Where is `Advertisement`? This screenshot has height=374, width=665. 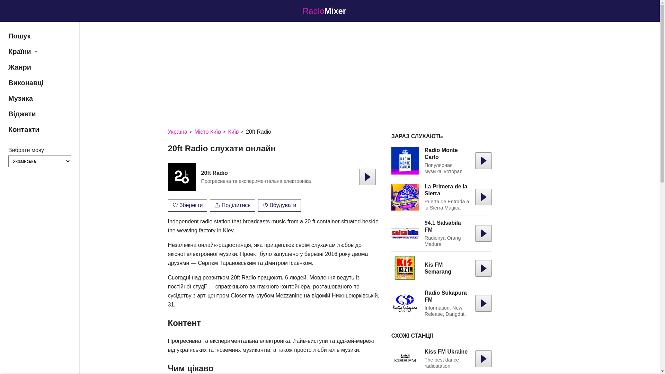
Advertisement is located at coordinates (330, 73).